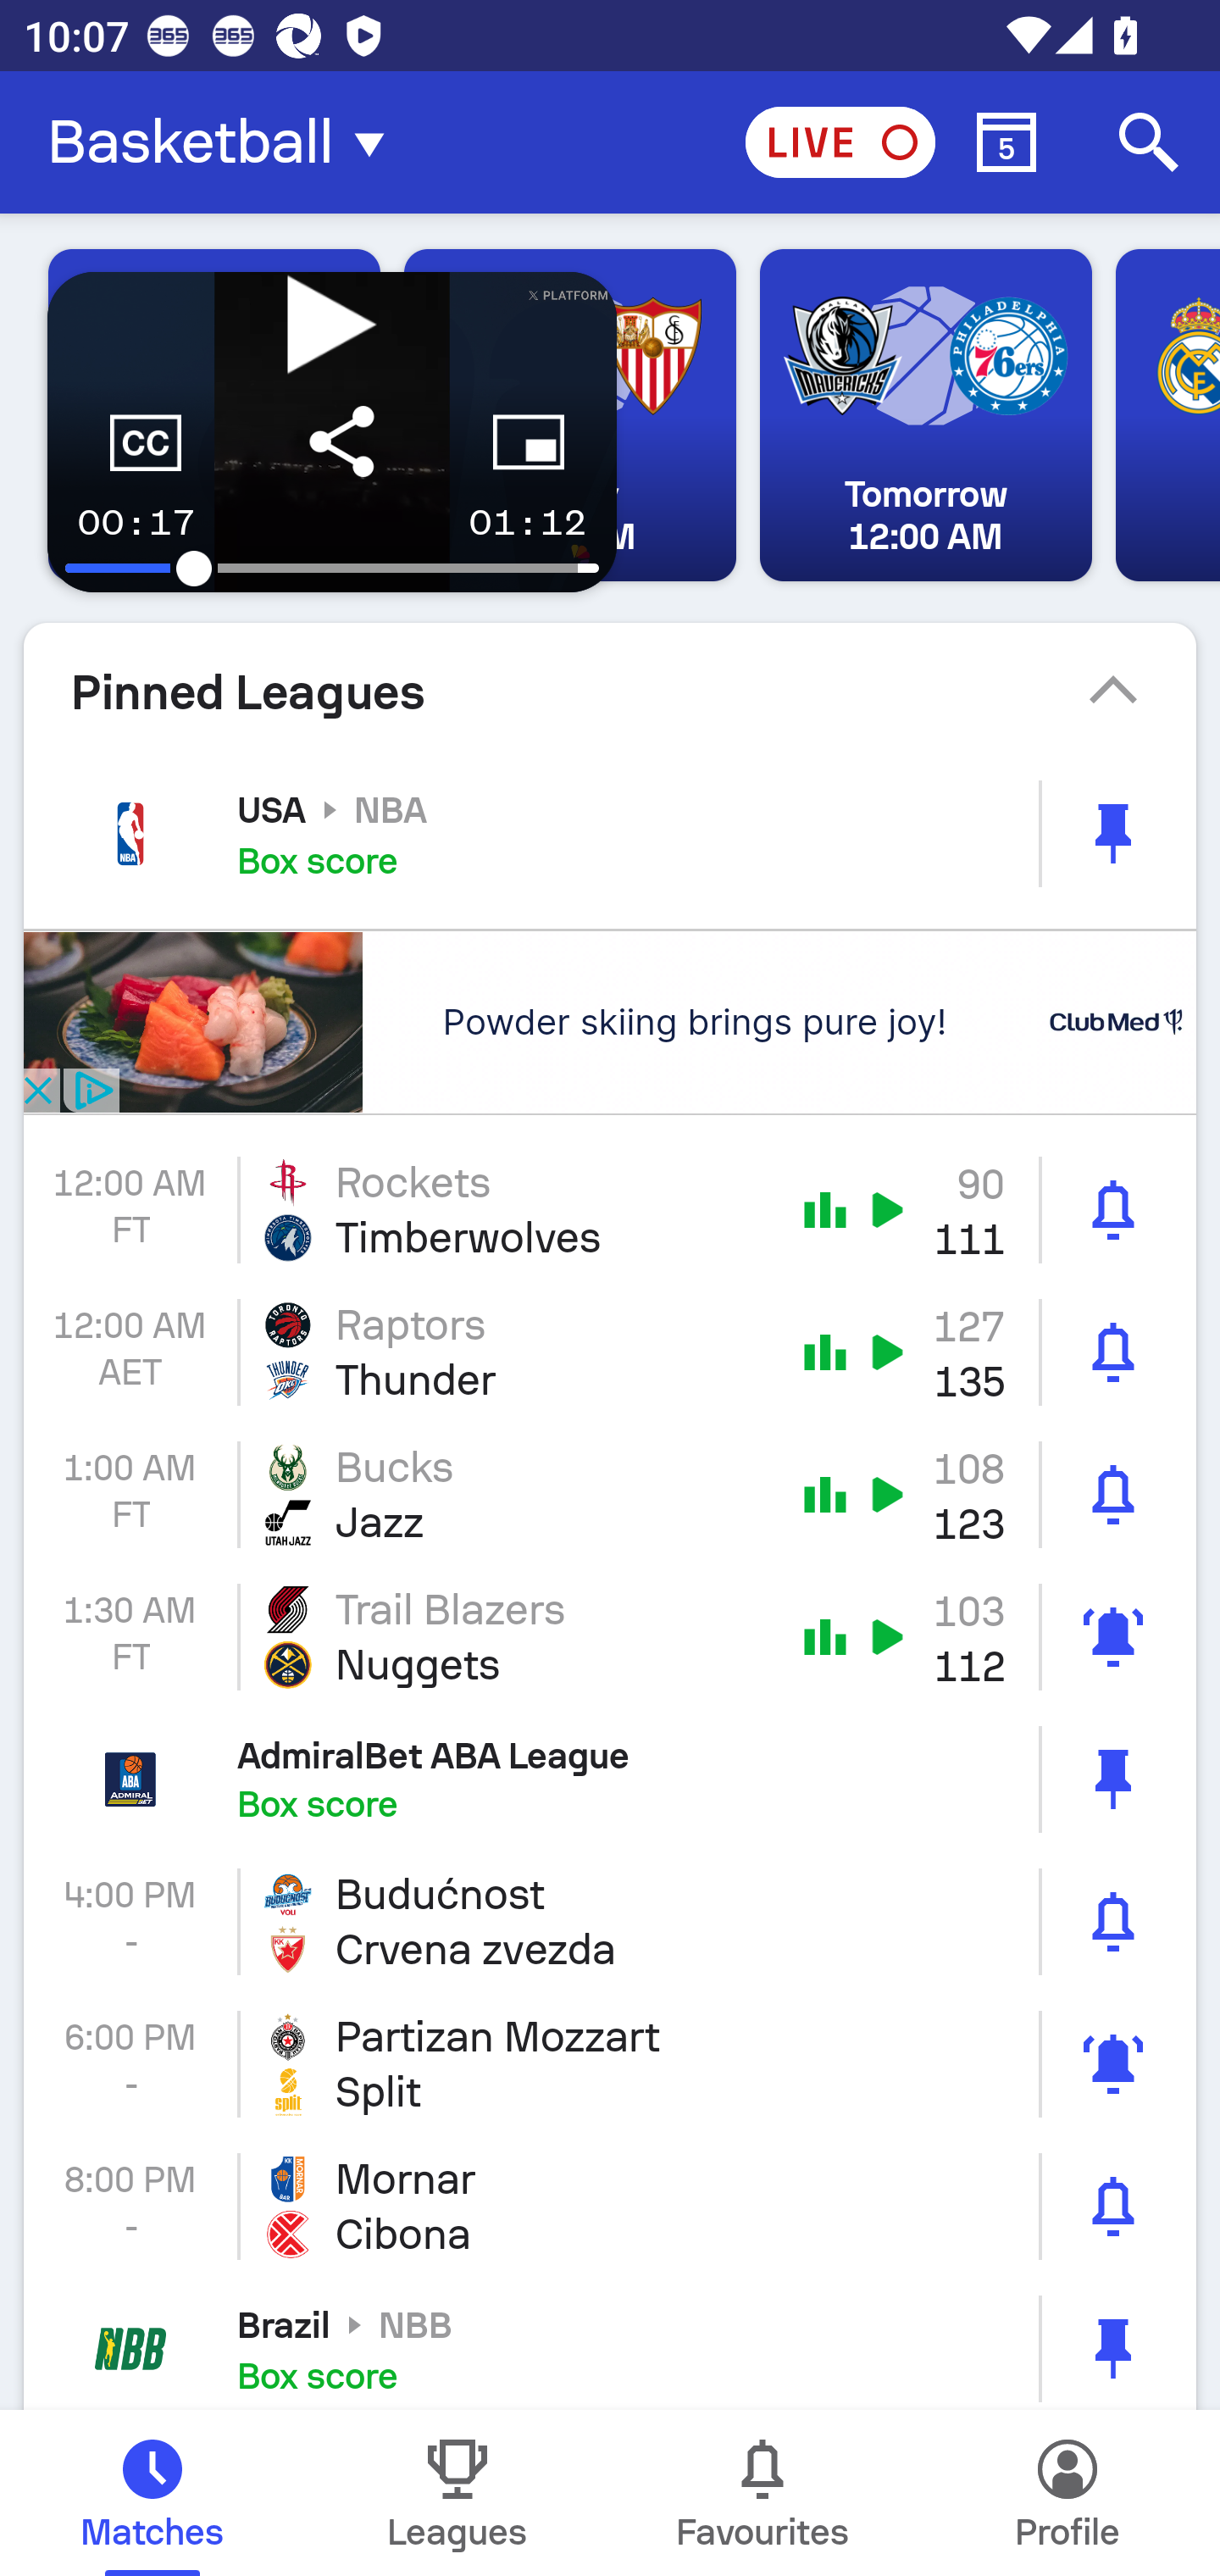  Describe the element at coordinates (36, 1090) in the screenshot. I see `close_button` at that location.